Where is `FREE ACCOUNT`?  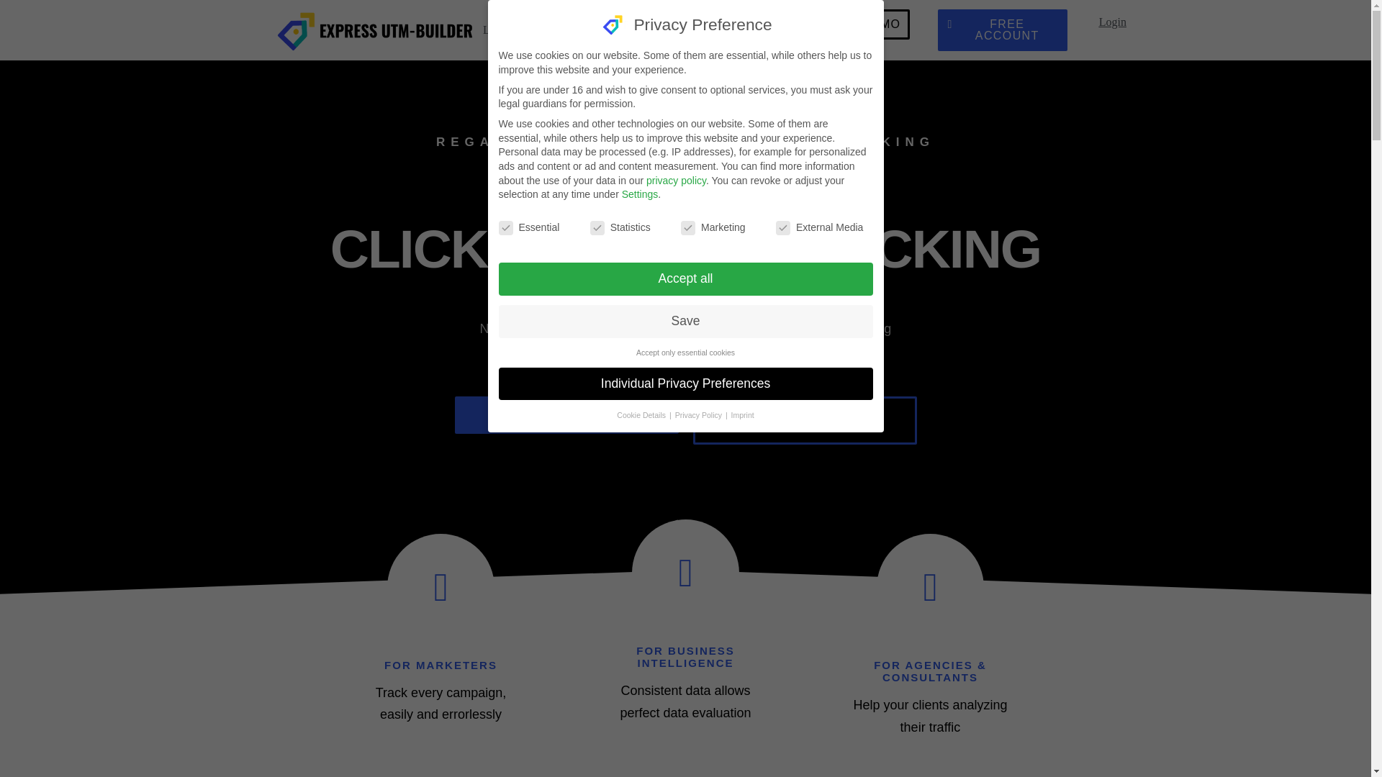 FREE ACCOUNT is located at coordinates (1002, 30).